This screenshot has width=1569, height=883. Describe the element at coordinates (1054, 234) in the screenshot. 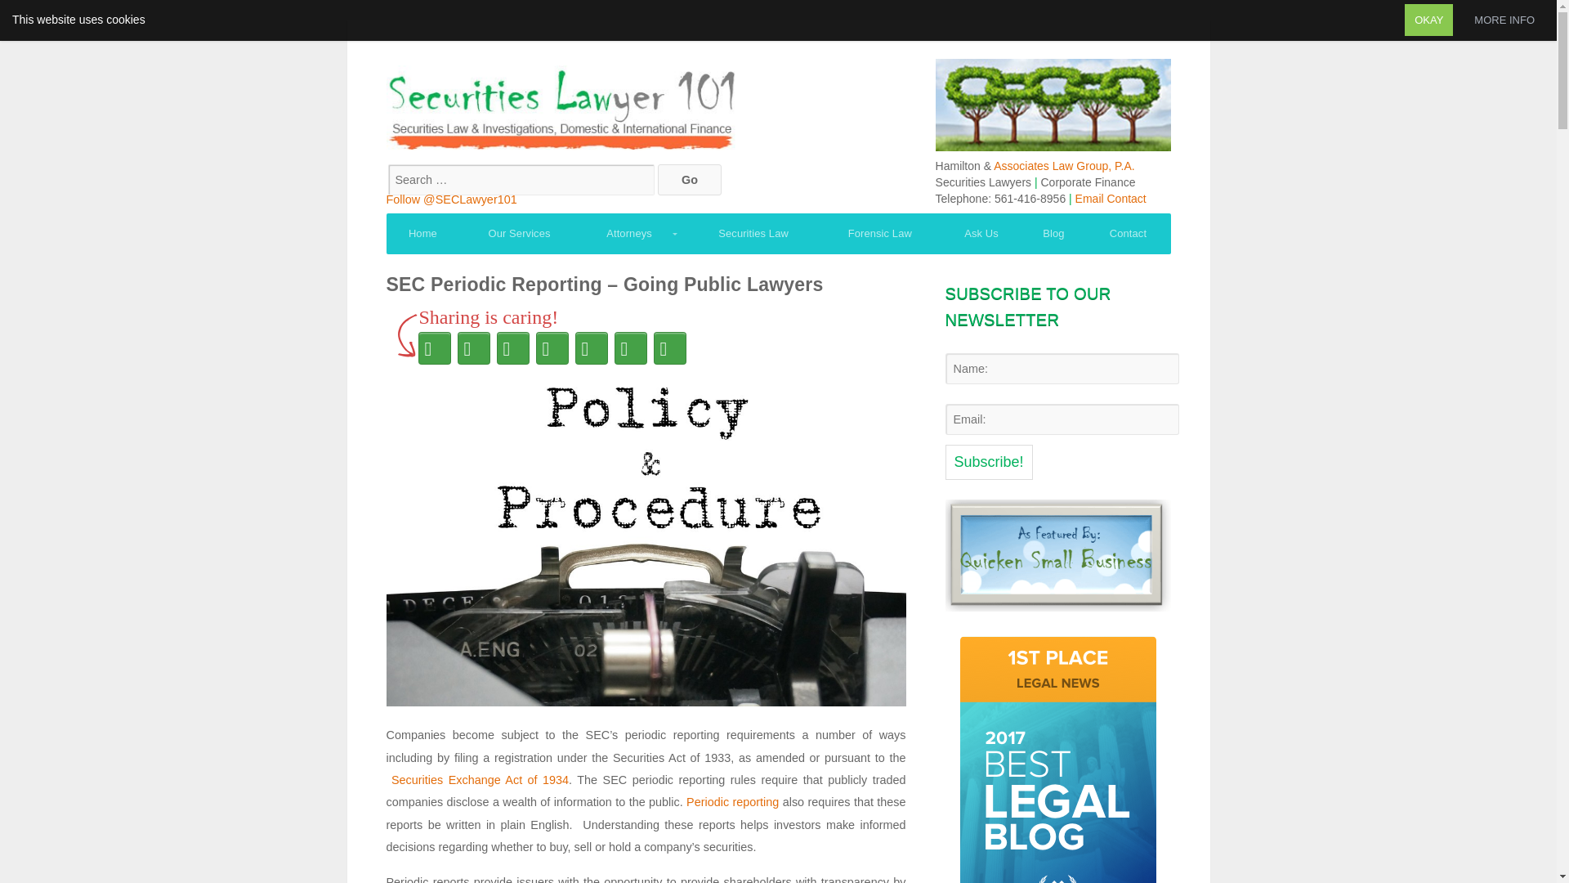

I see `Blog` at that location.